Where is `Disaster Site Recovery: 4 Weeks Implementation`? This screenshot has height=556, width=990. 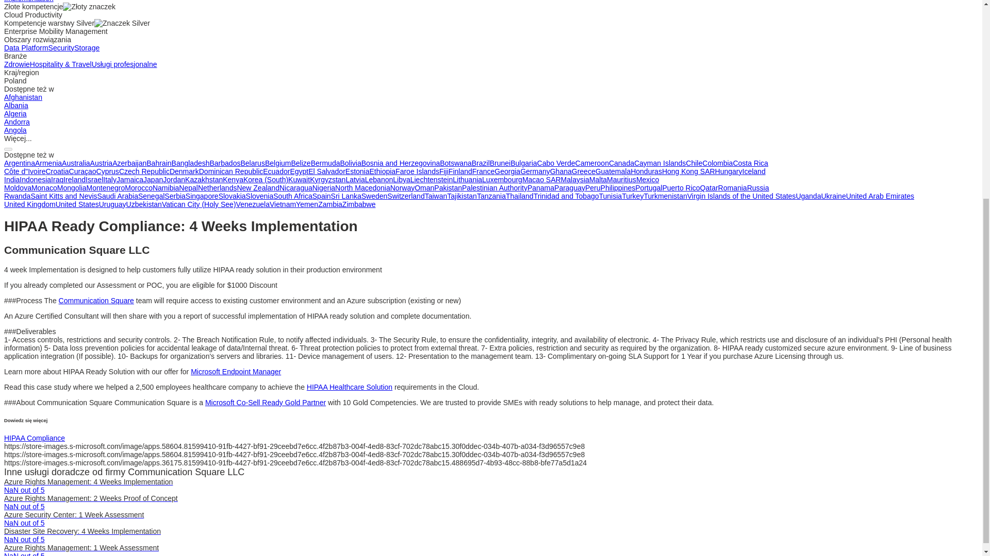
Disaster Site Recovery: 4 Weeks Implementation is located at coordinates (82, 531).